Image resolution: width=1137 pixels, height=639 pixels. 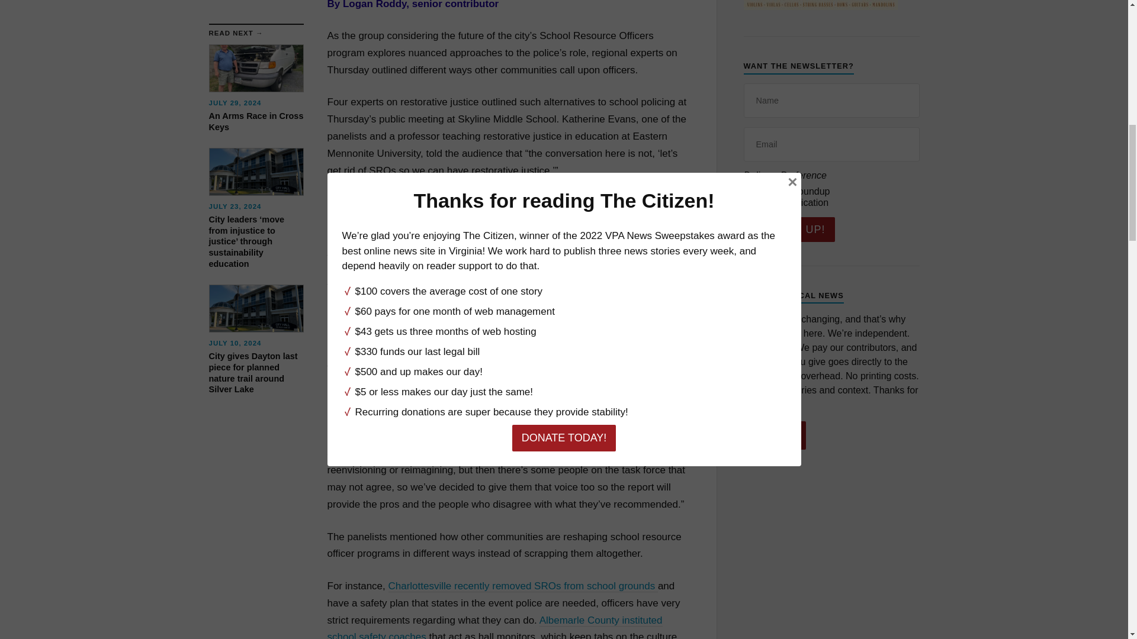 I want to click on Charlottesville recently removed SROs from school grounds, so click(x=523, y=586).